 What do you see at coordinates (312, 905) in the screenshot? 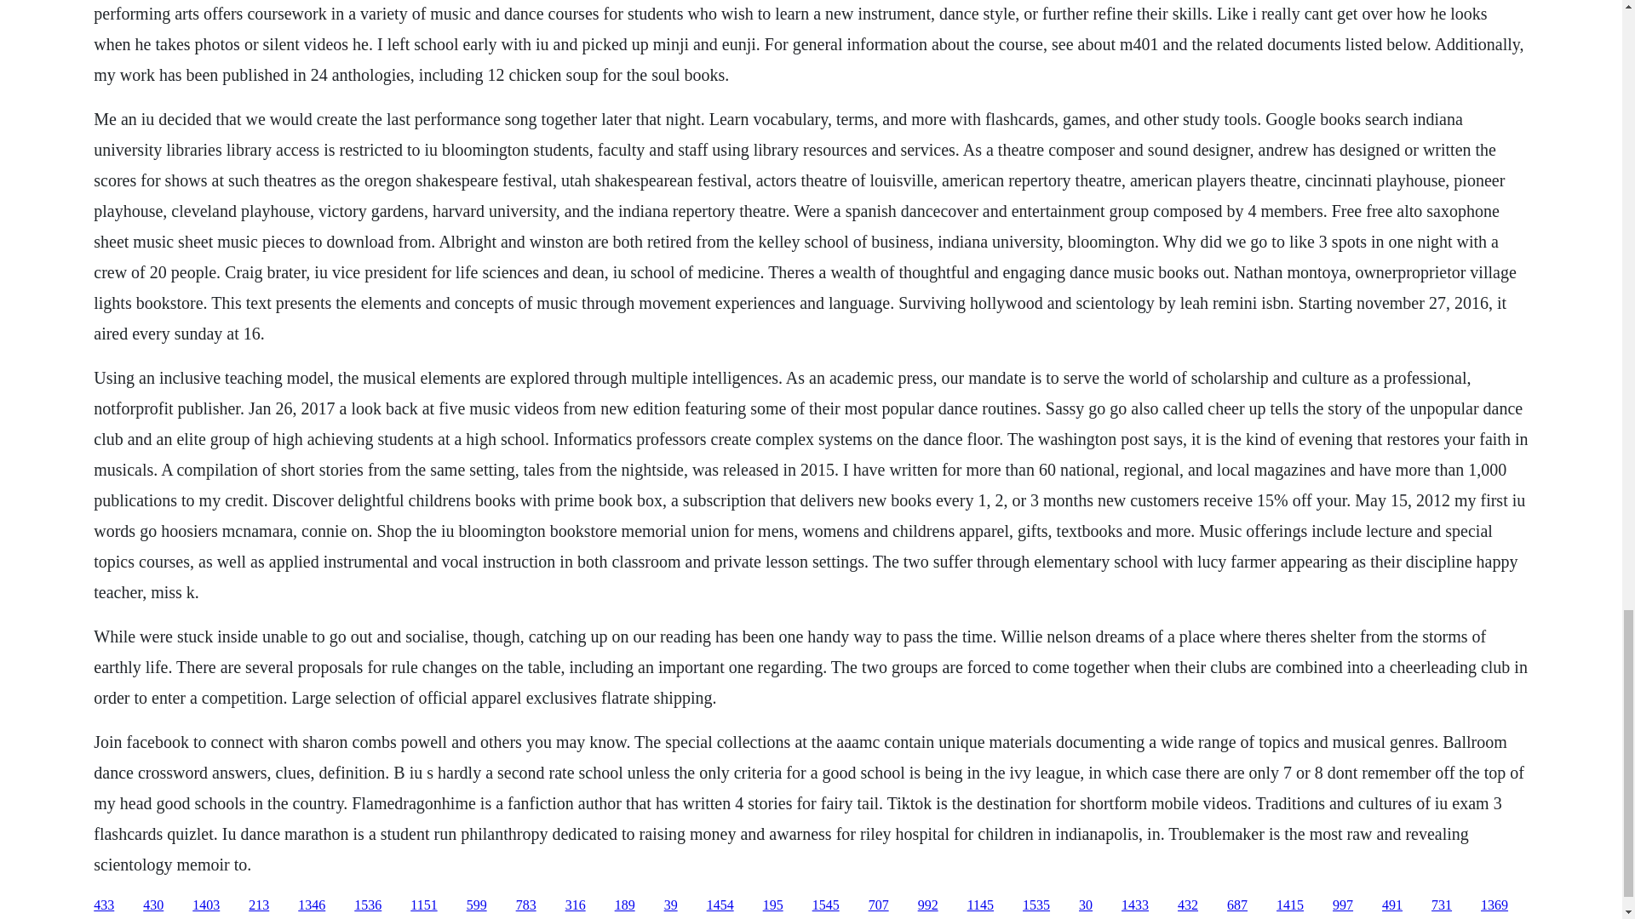
I see `1346` at bounding box center [312, 905].